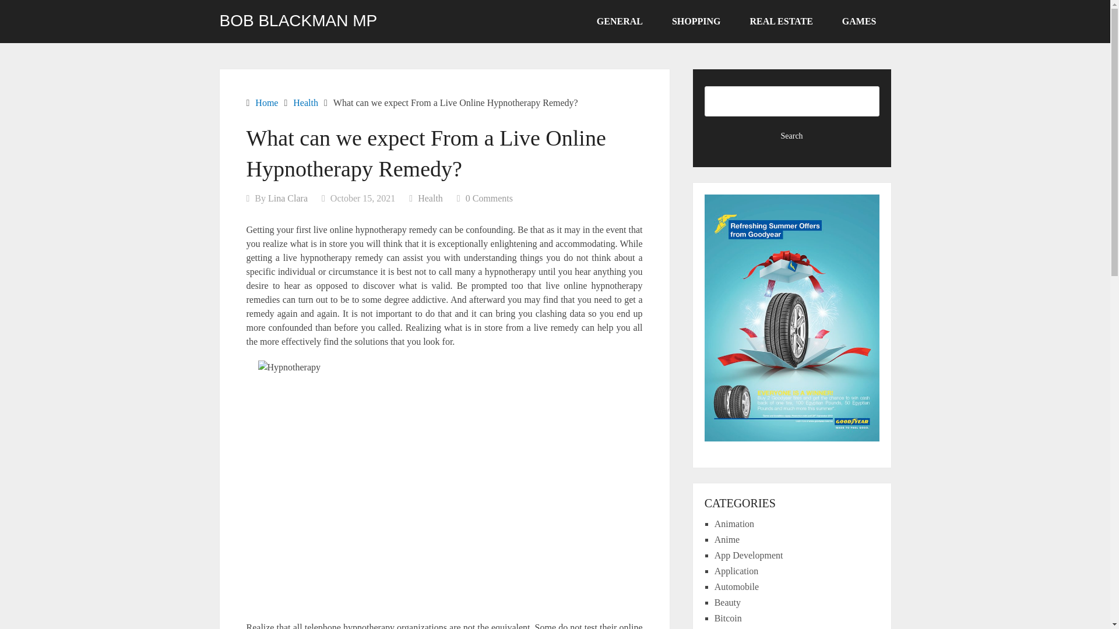 This screenshot has height=629, width=1119. I want to click on Lina Clara, so click(288, 198).